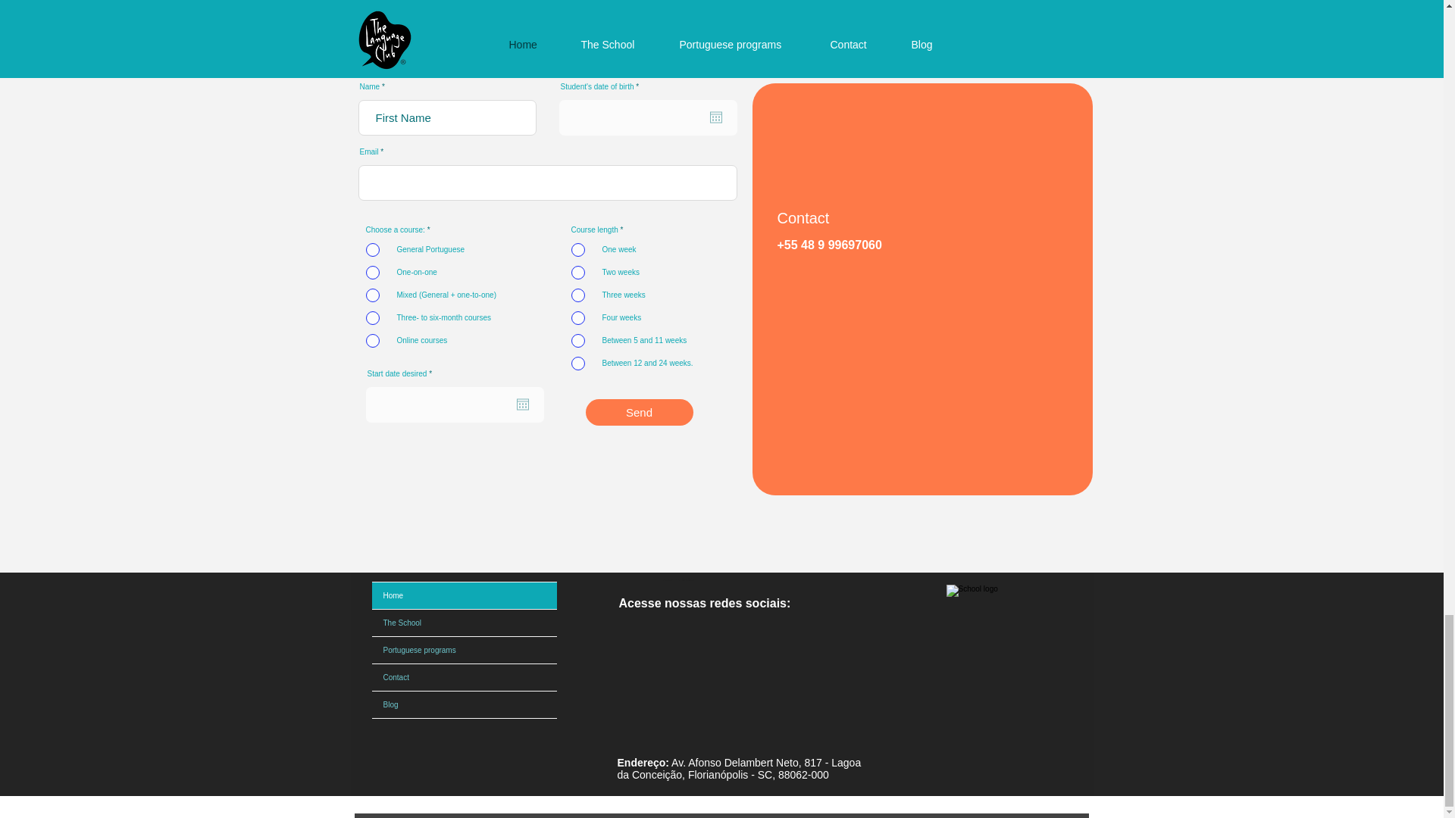 This screenshot has width=1455, height=818. What do you see at coordinates (463, 595) in the screenshot?
I see `Home` at bounding box center [463, 595].